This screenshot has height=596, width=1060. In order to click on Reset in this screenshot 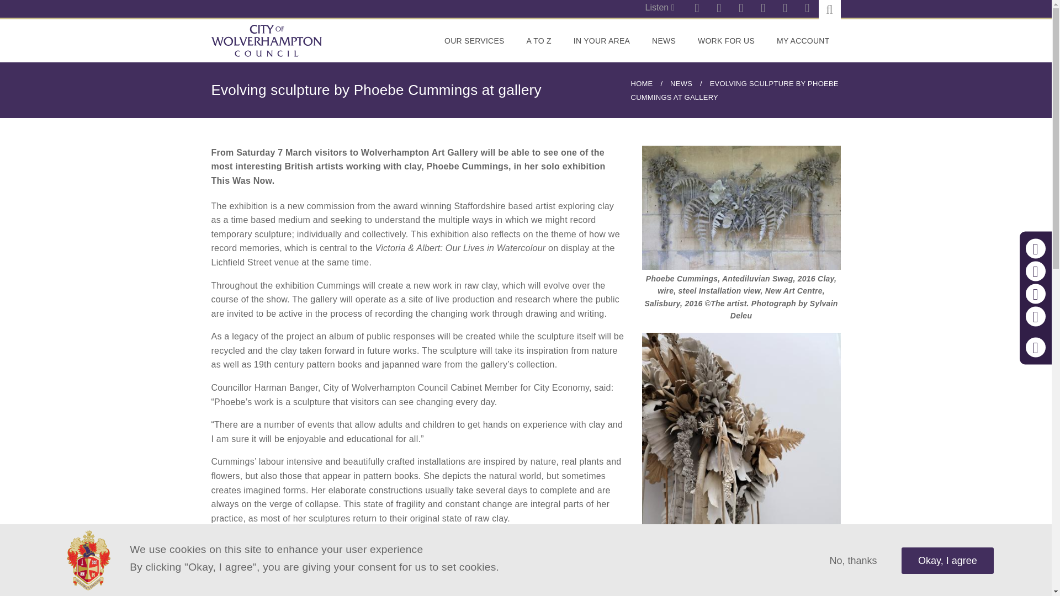, I will do `click(1036, 294)`.